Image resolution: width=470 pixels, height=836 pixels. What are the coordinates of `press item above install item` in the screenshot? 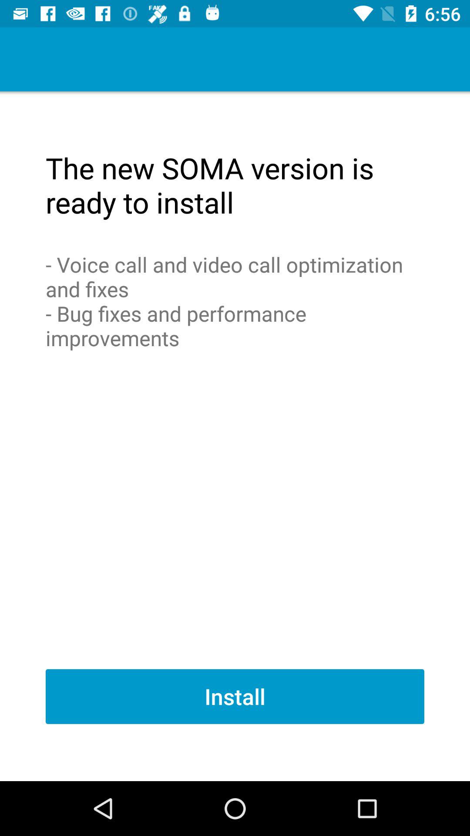 It's located at (235, 301).